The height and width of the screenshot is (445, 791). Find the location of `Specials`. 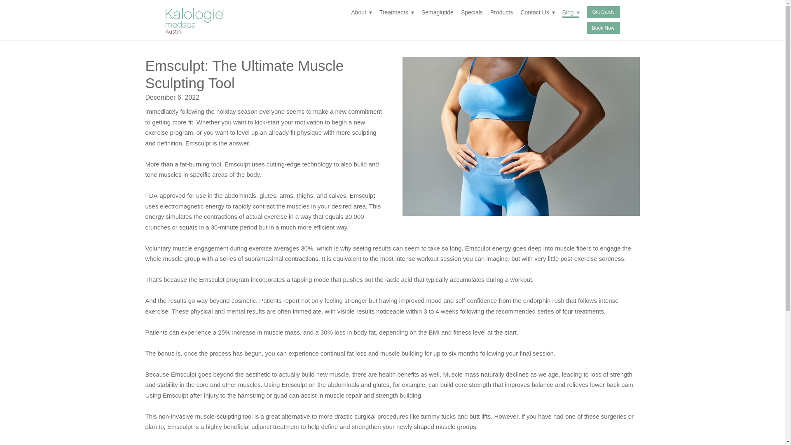

Specials is located at coordinates (472, 12).